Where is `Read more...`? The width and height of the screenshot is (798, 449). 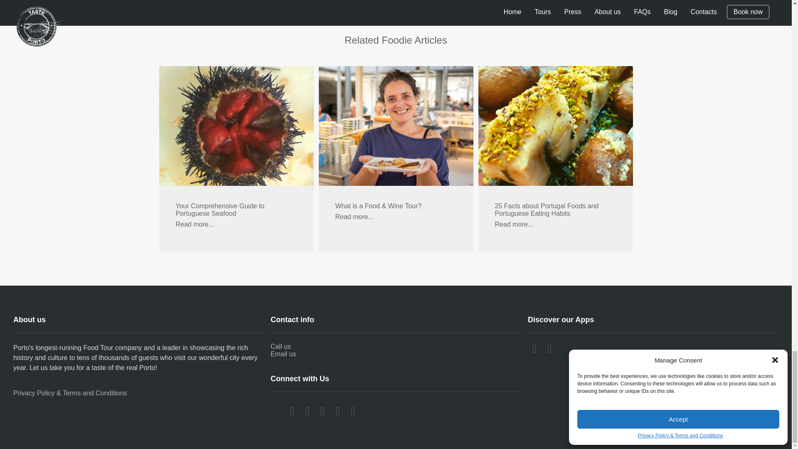
Read more... is located at coordinates (514, 224).